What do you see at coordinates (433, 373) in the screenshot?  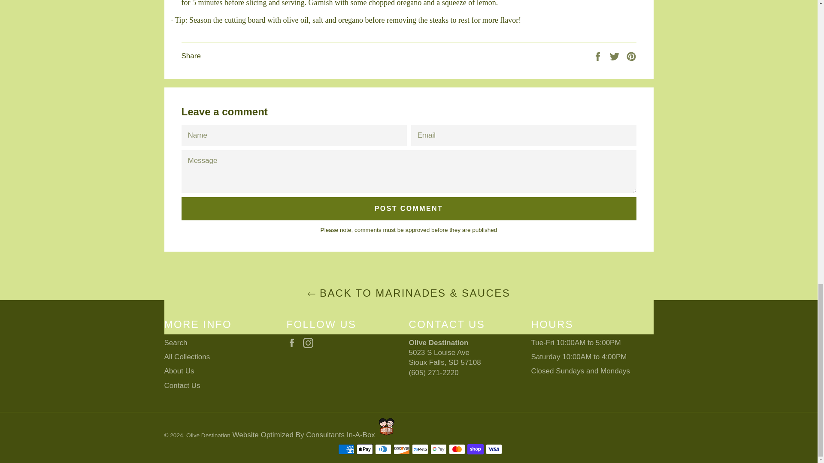 I see `tel: 605 271-2220` at bounding box center [433, 373].